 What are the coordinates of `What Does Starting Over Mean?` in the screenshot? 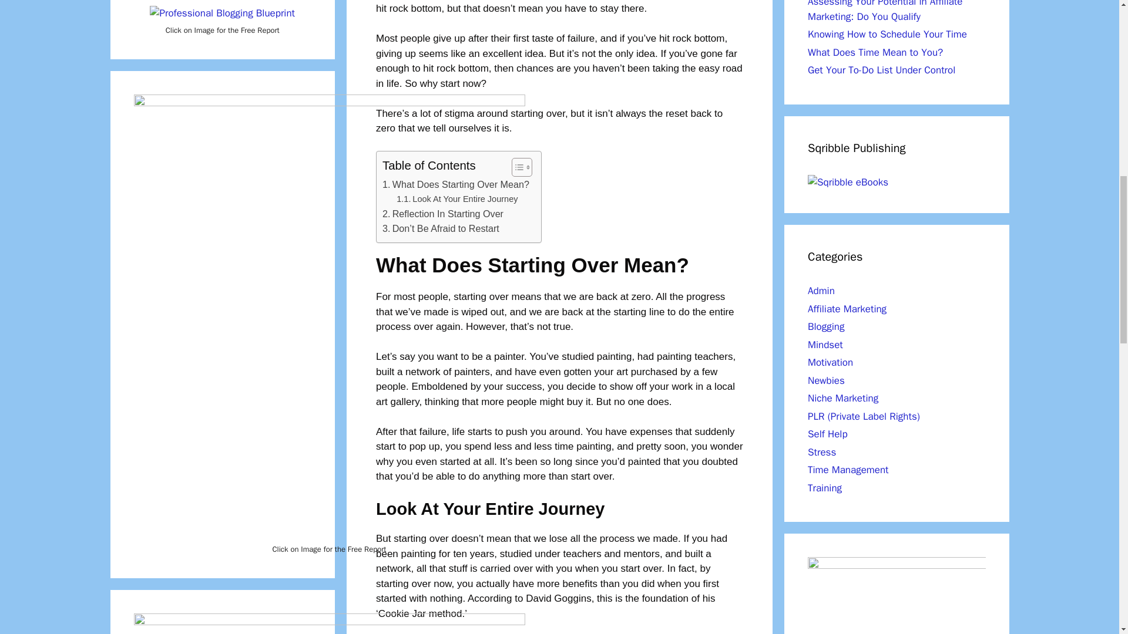 It's located at (455, 185).